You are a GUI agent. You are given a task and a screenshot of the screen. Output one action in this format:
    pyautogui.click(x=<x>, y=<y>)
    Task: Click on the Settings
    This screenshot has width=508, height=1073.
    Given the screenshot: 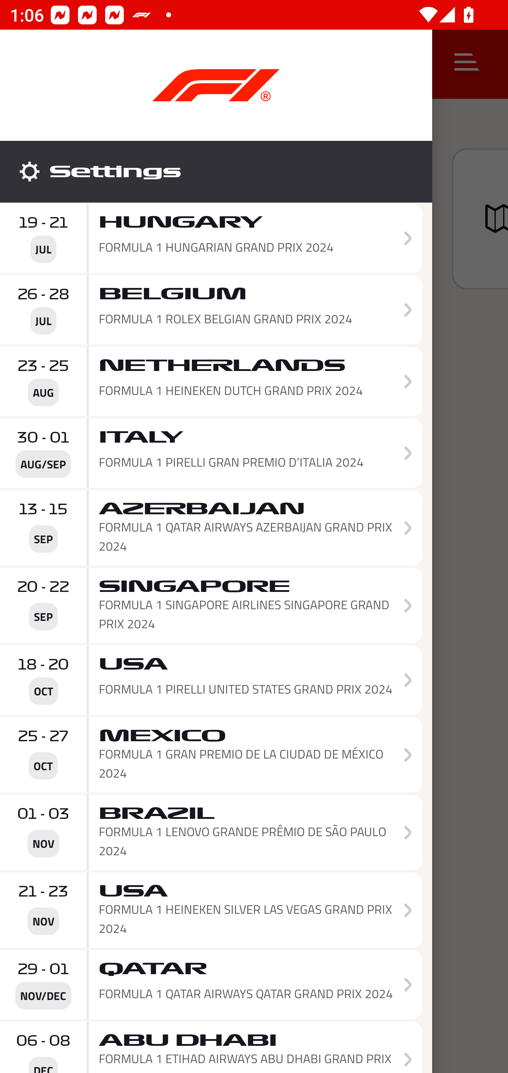 What is the action you would take?
    pyautogui.click(x=216, y=172)
    